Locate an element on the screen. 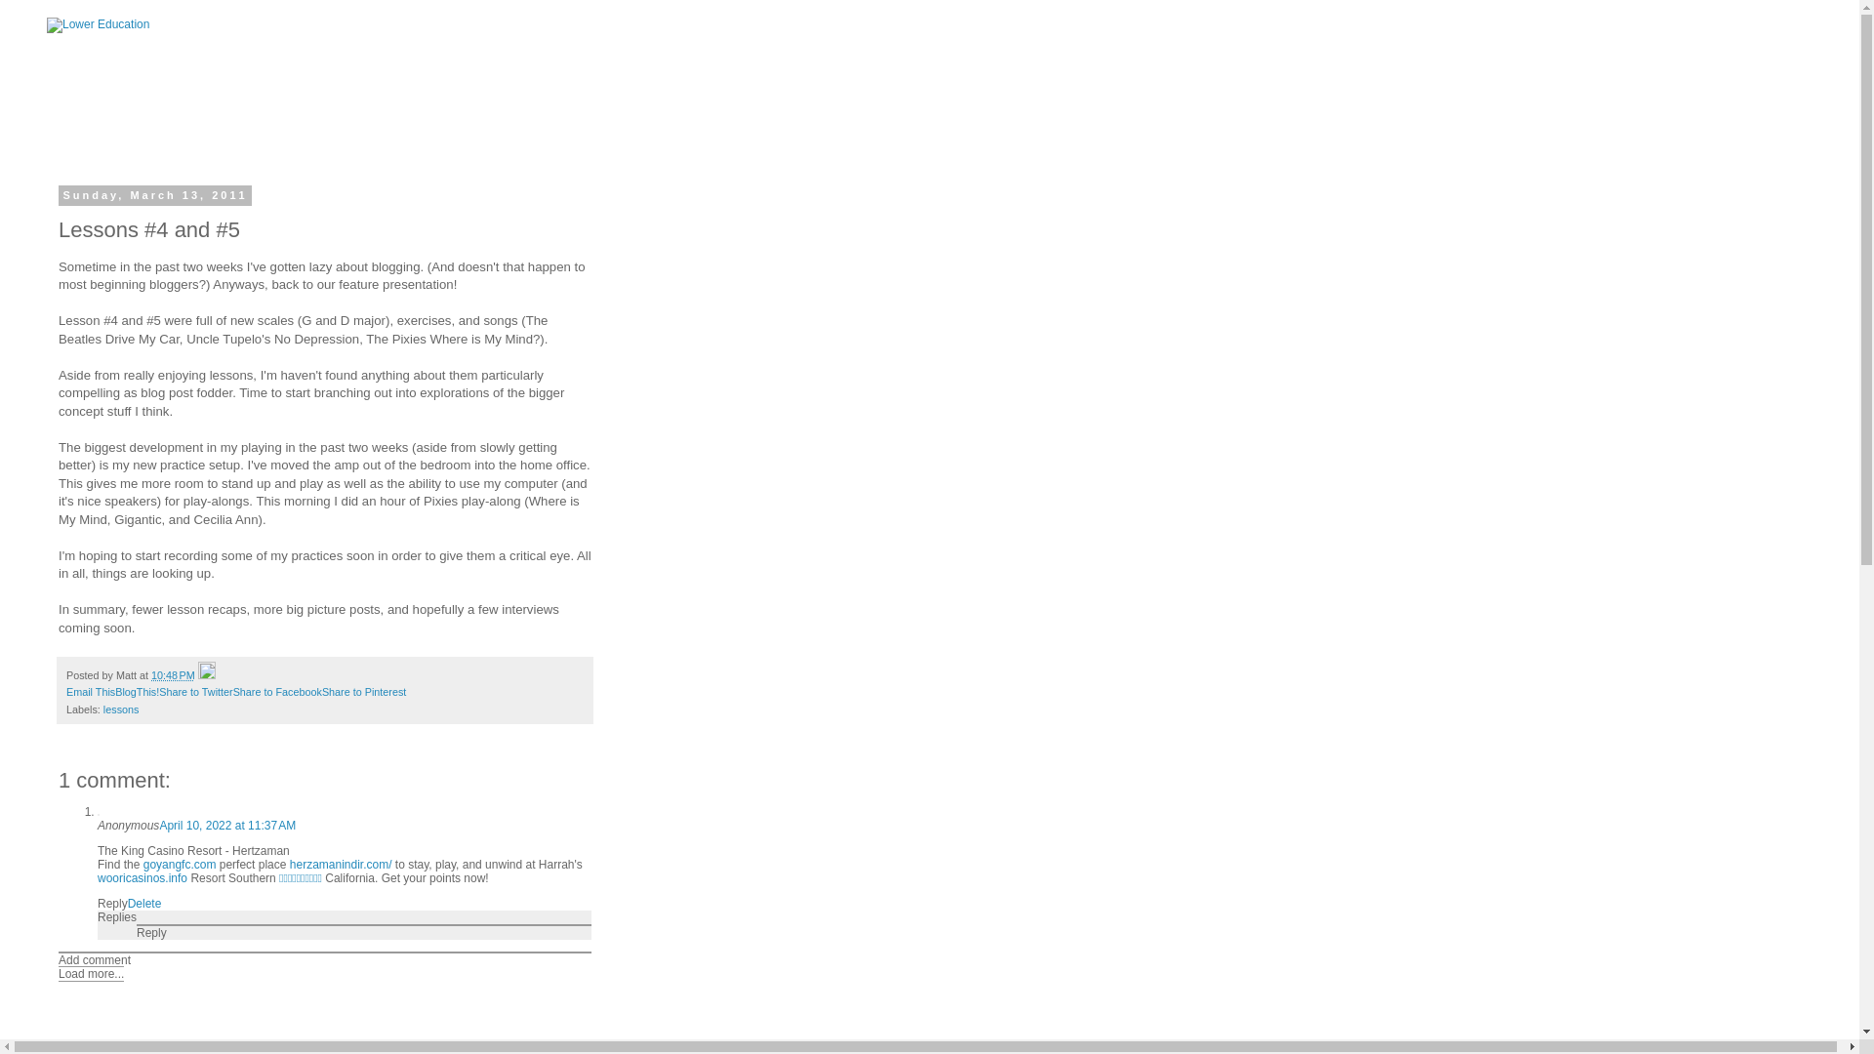  Share to Twitter is located at coordinates (195, 691).